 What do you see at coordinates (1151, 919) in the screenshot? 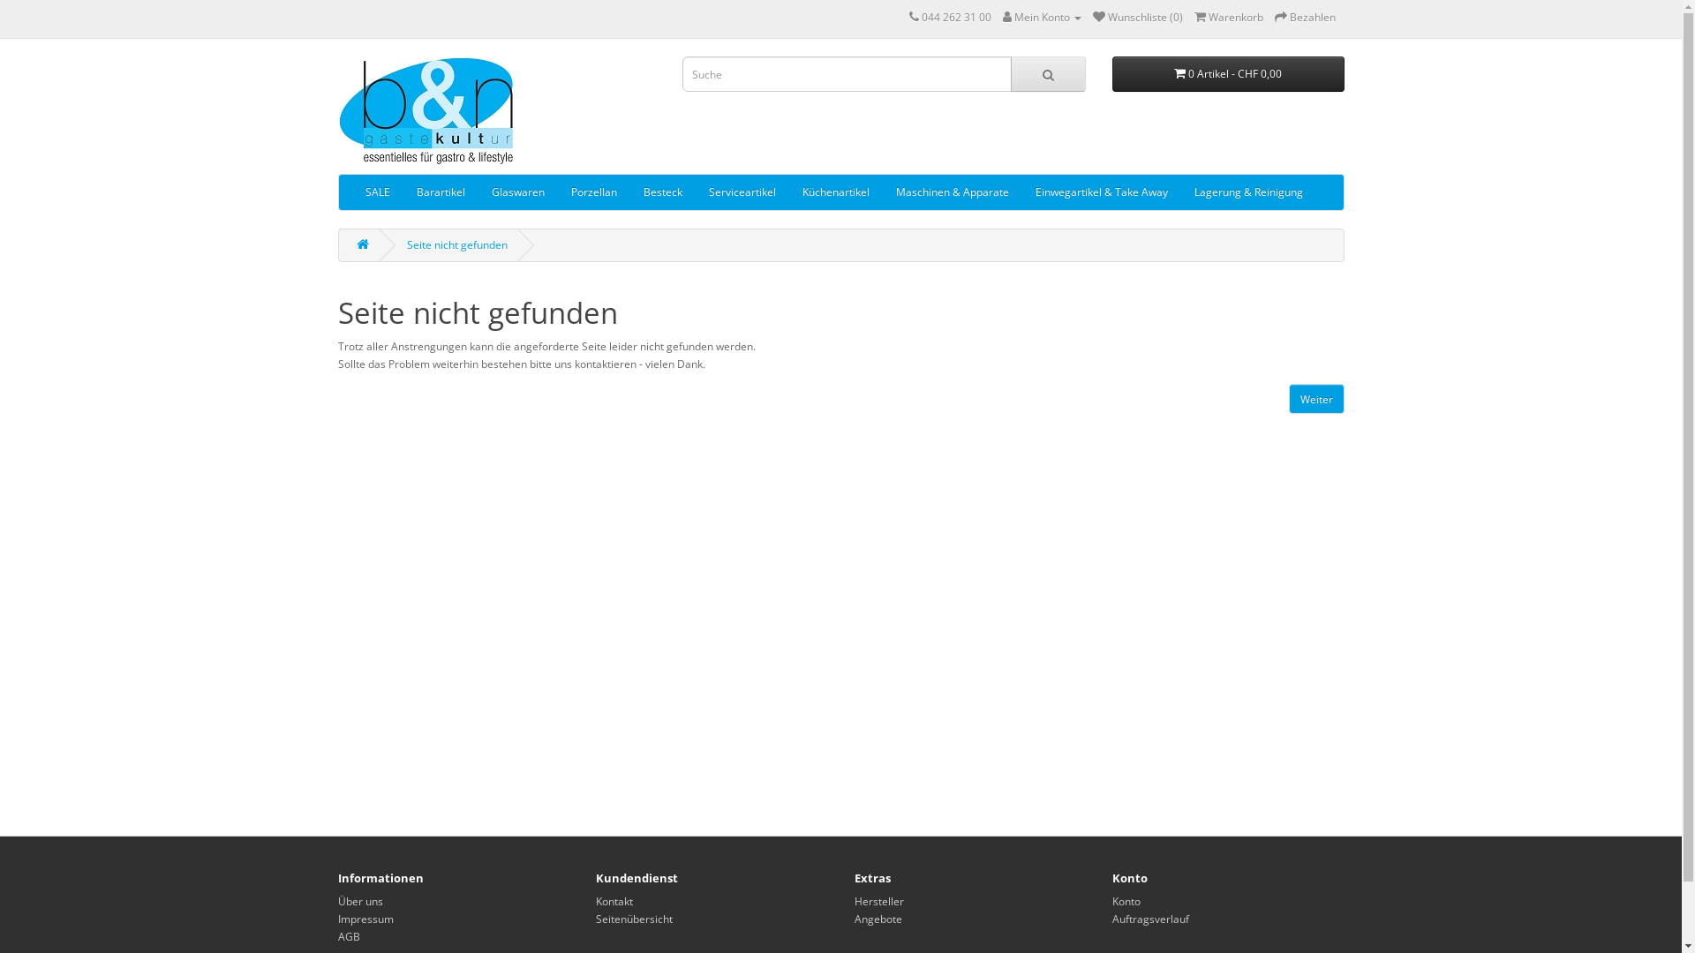
I see `Auftragsverlauf` at bounding box center [1151, 919].